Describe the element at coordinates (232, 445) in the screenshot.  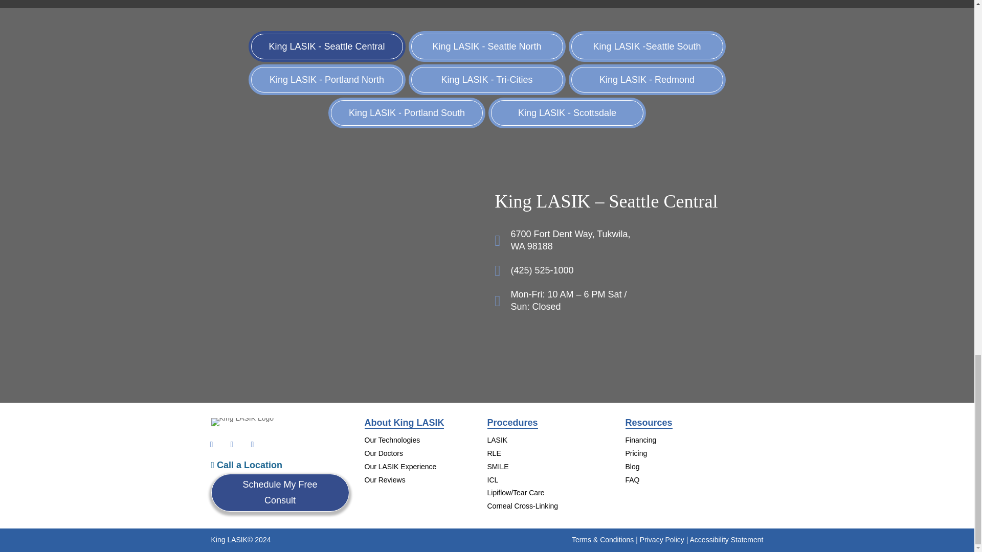
I see `Follow on Youtube` at that location.